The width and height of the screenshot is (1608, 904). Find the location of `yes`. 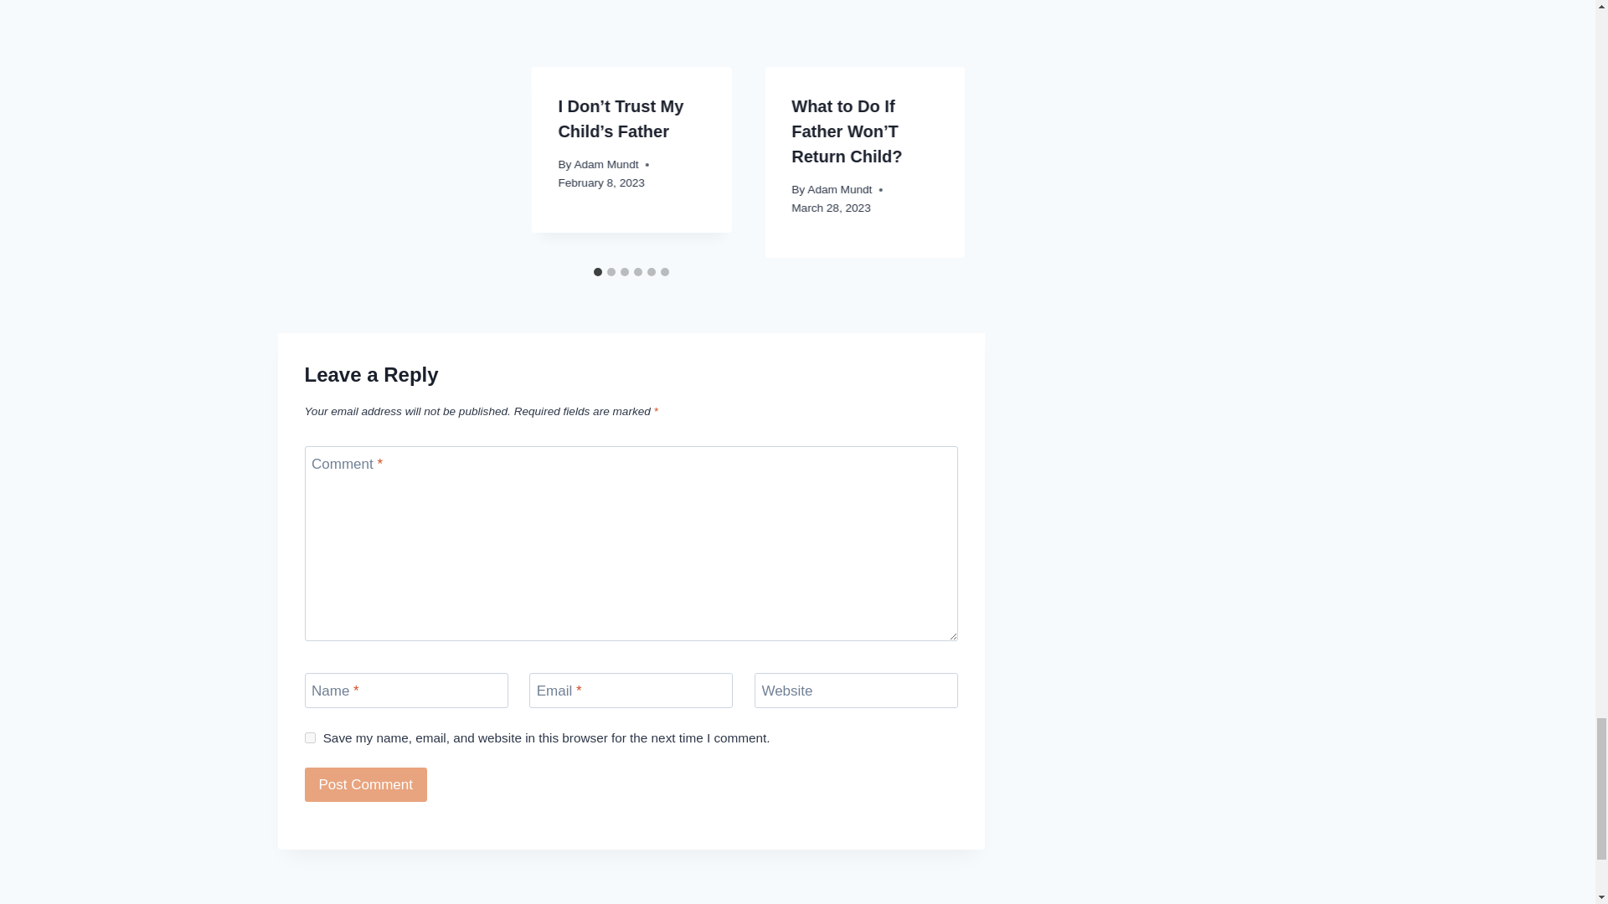

yes is located at coordinates (310, 737).